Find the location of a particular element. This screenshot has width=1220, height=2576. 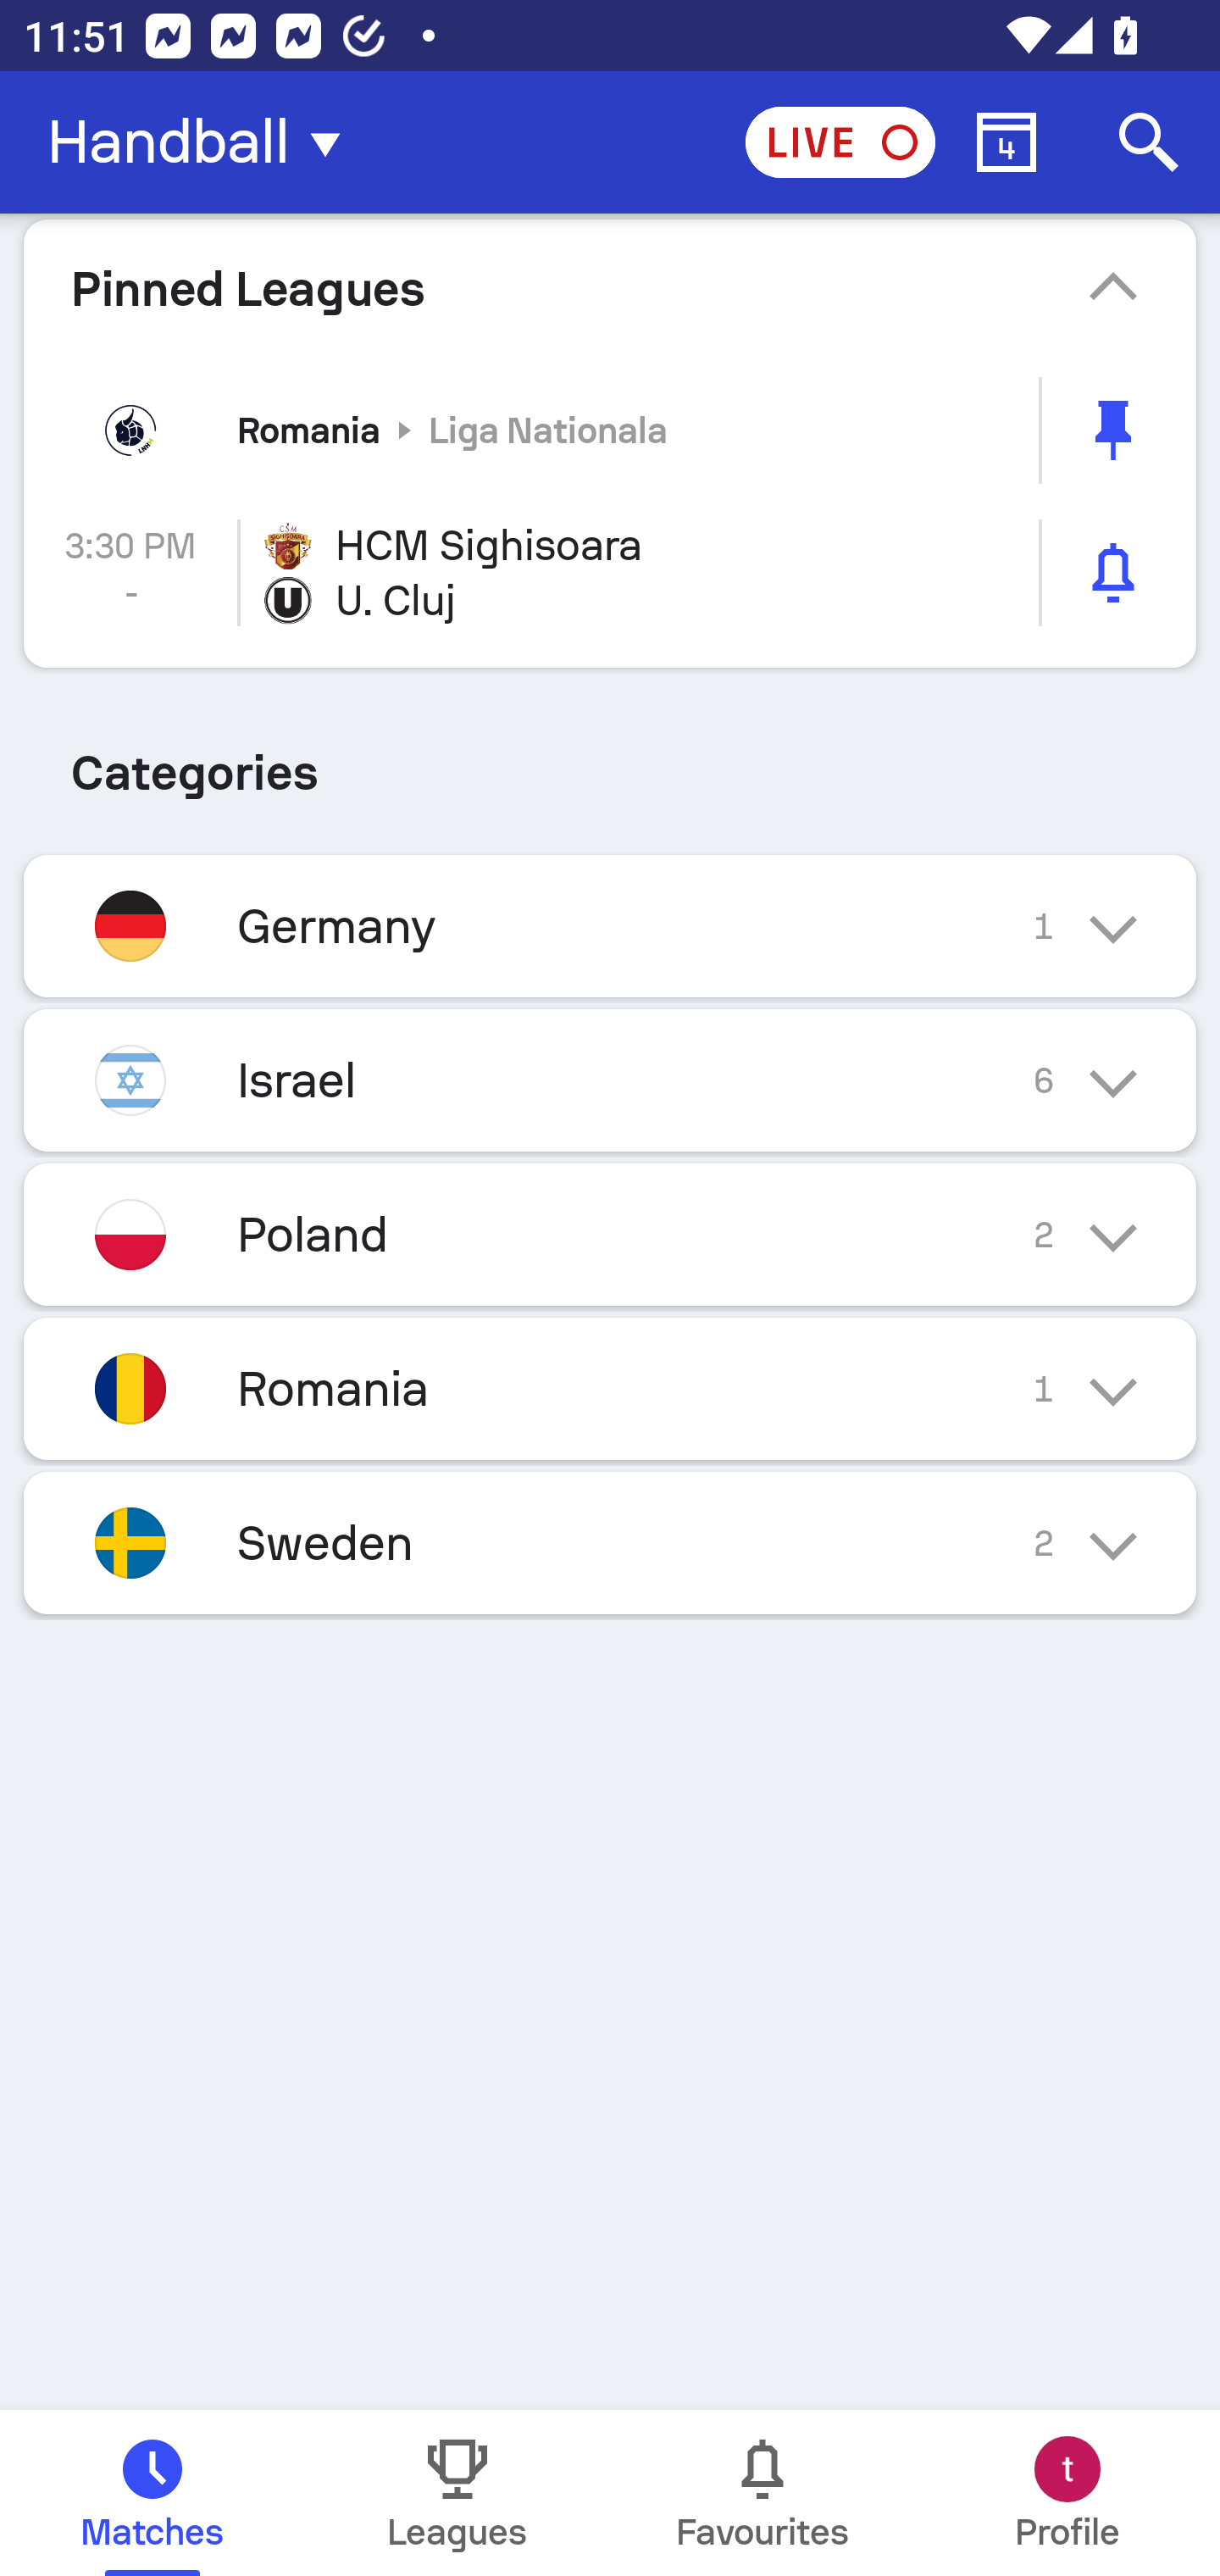

Handball is located at coordinates (203, 142).